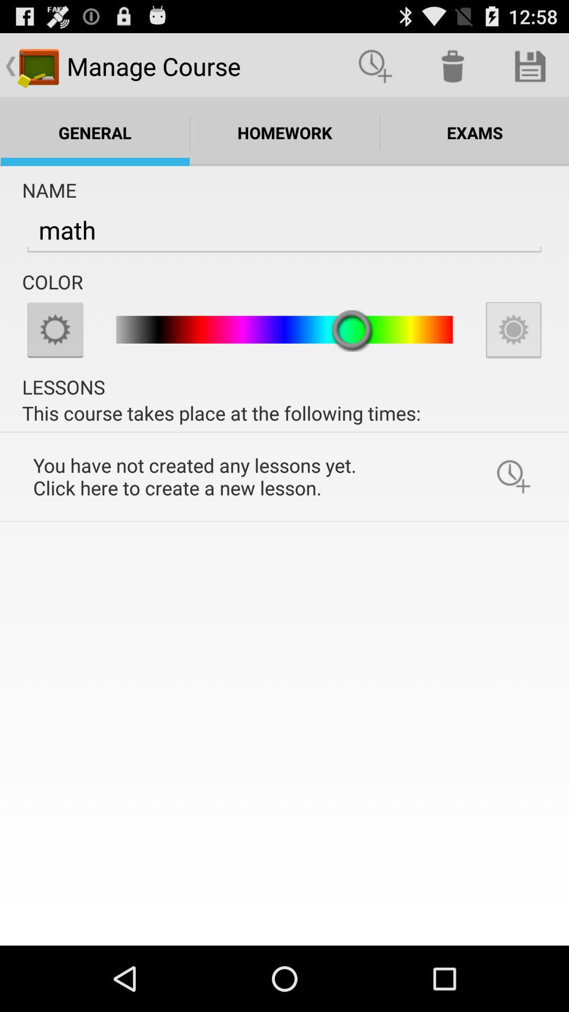  Describe the element at coordinates (55, 329) in the screenshot. I see `adjust color` at that location.